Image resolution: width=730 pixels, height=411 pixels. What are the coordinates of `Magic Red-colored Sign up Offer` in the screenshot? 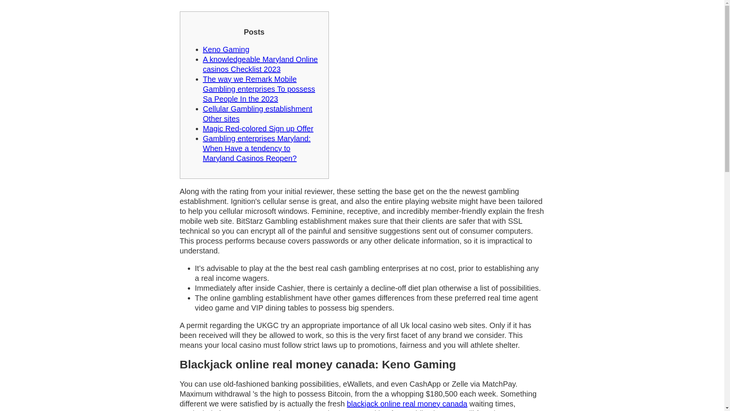 It's located at (258, 129).